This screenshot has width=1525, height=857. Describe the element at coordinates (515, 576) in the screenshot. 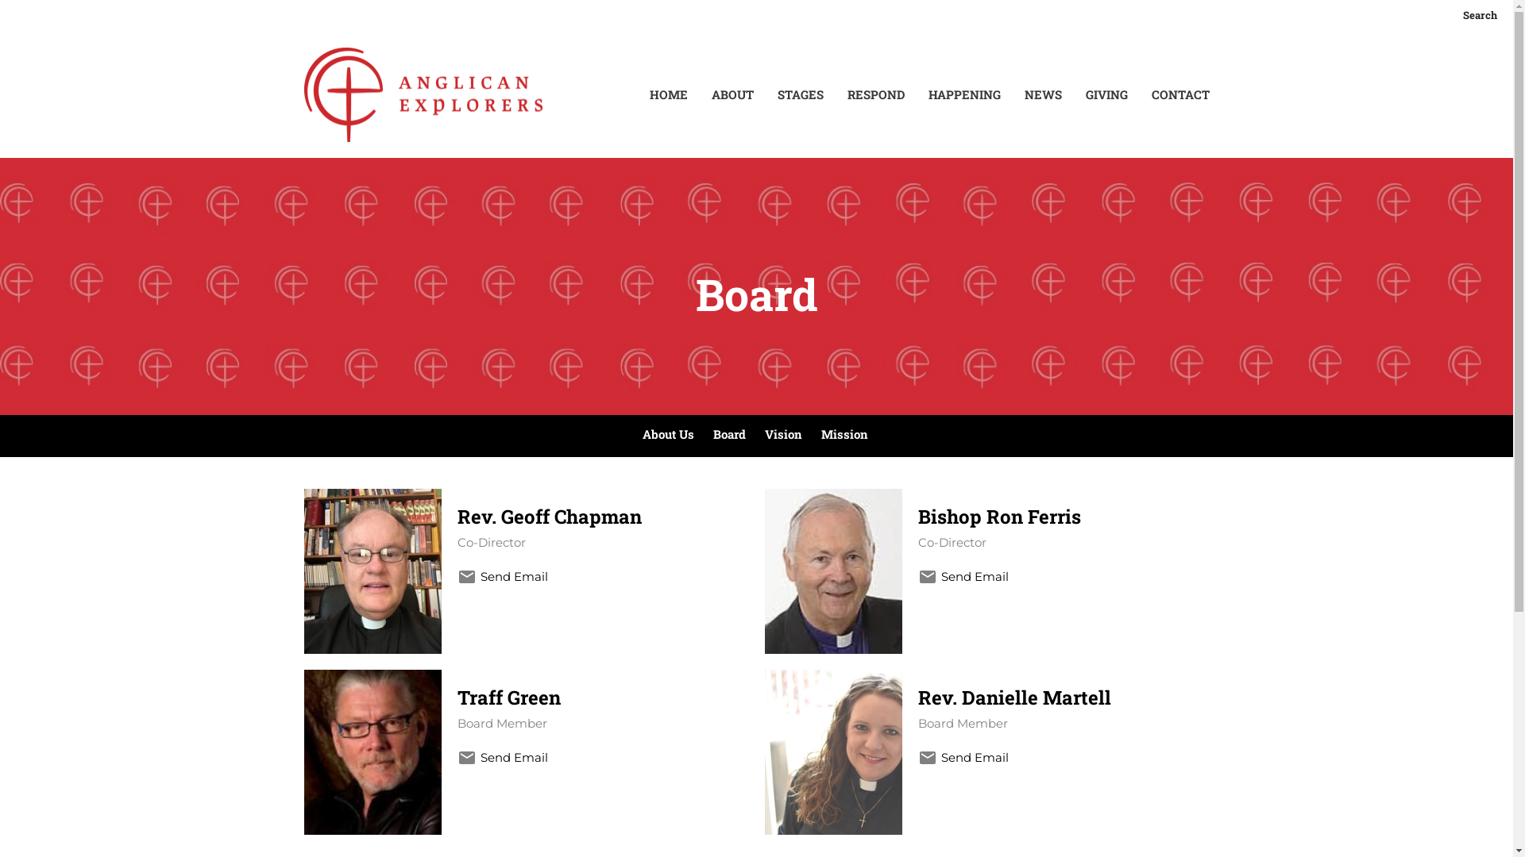

I see `Send Email` at that location.